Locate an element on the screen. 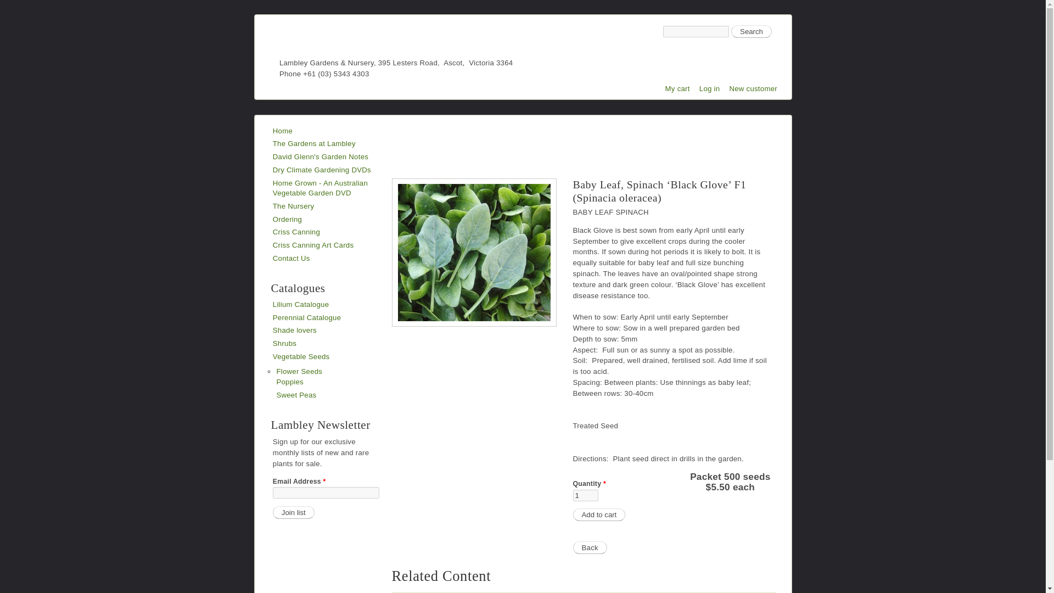 The image size is (1054, 593). Skip to main content is located at coordinates (503, 15).